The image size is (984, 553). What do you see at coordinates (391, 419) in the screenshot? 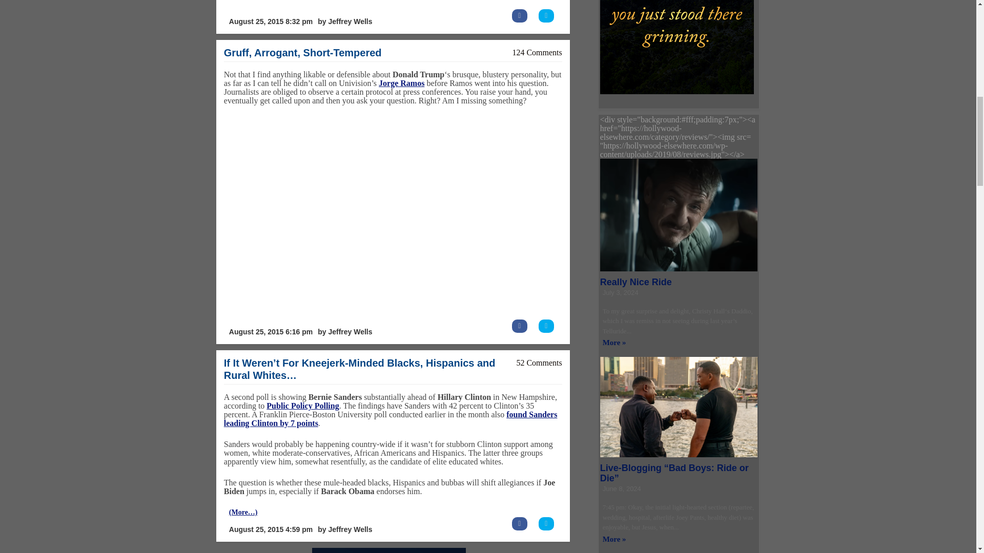
I see `found Sanders leading Clinton by 7 points` at bounding box center [391, 419].